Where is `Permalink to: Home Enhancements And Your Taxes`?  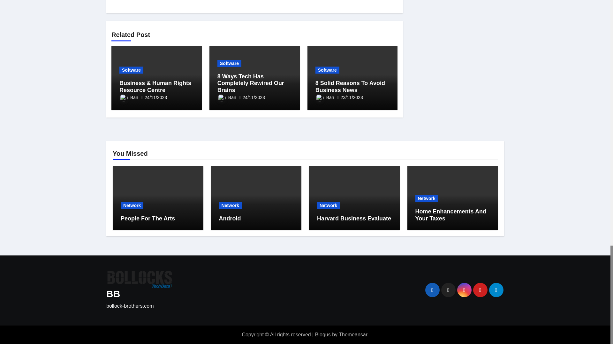
Permalink to: Home Enhancements And Your Taxes is located at coordinates (450, 215).